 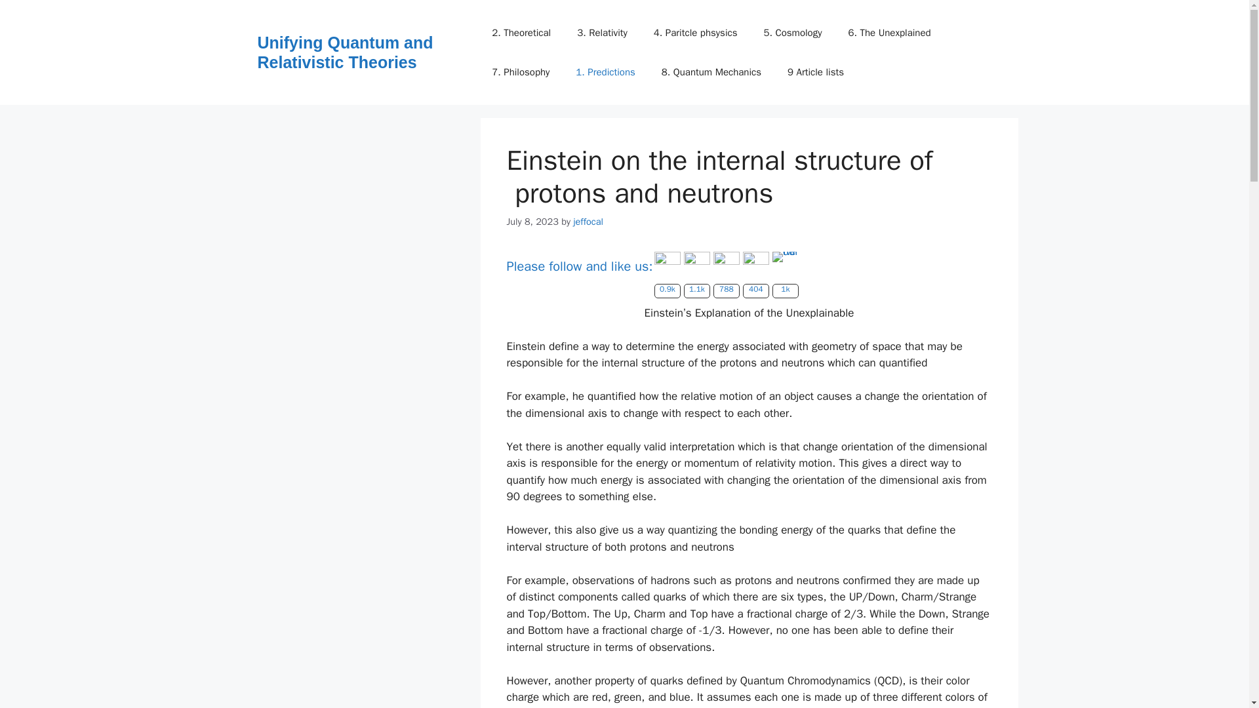 I want to click on 6. The Unexplained, so click(x=889, y=33).